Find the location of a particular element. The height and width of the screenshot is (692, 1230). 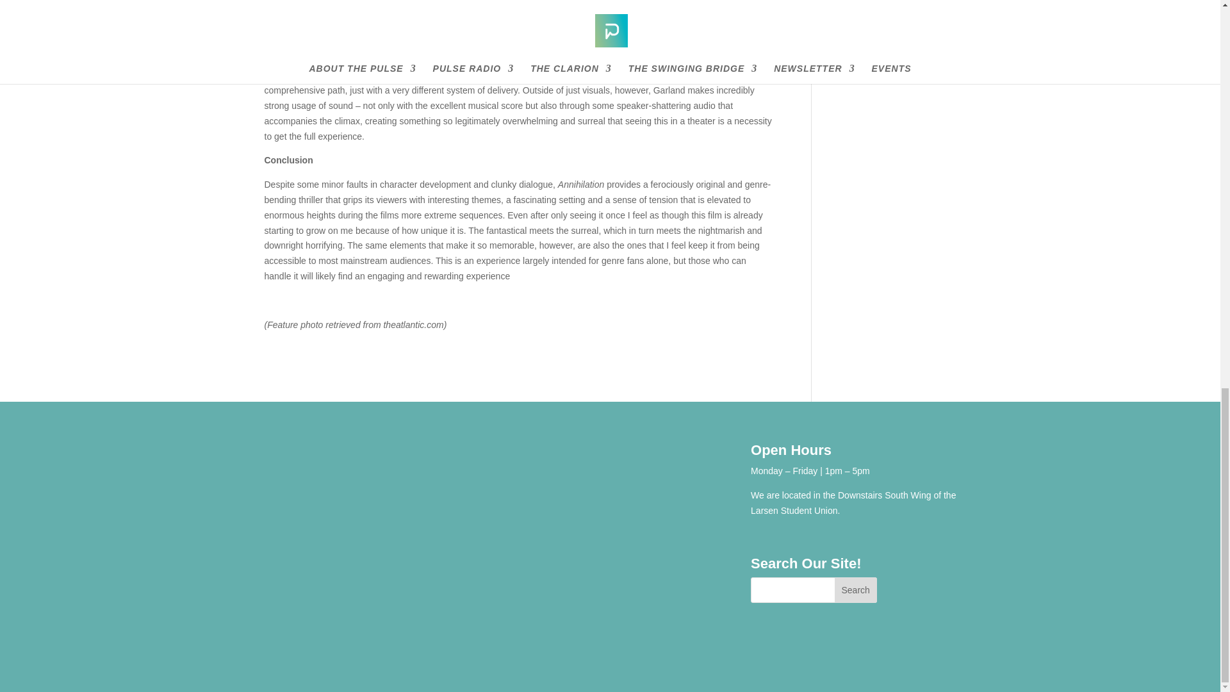

Search is located at coordinates (856, 589).